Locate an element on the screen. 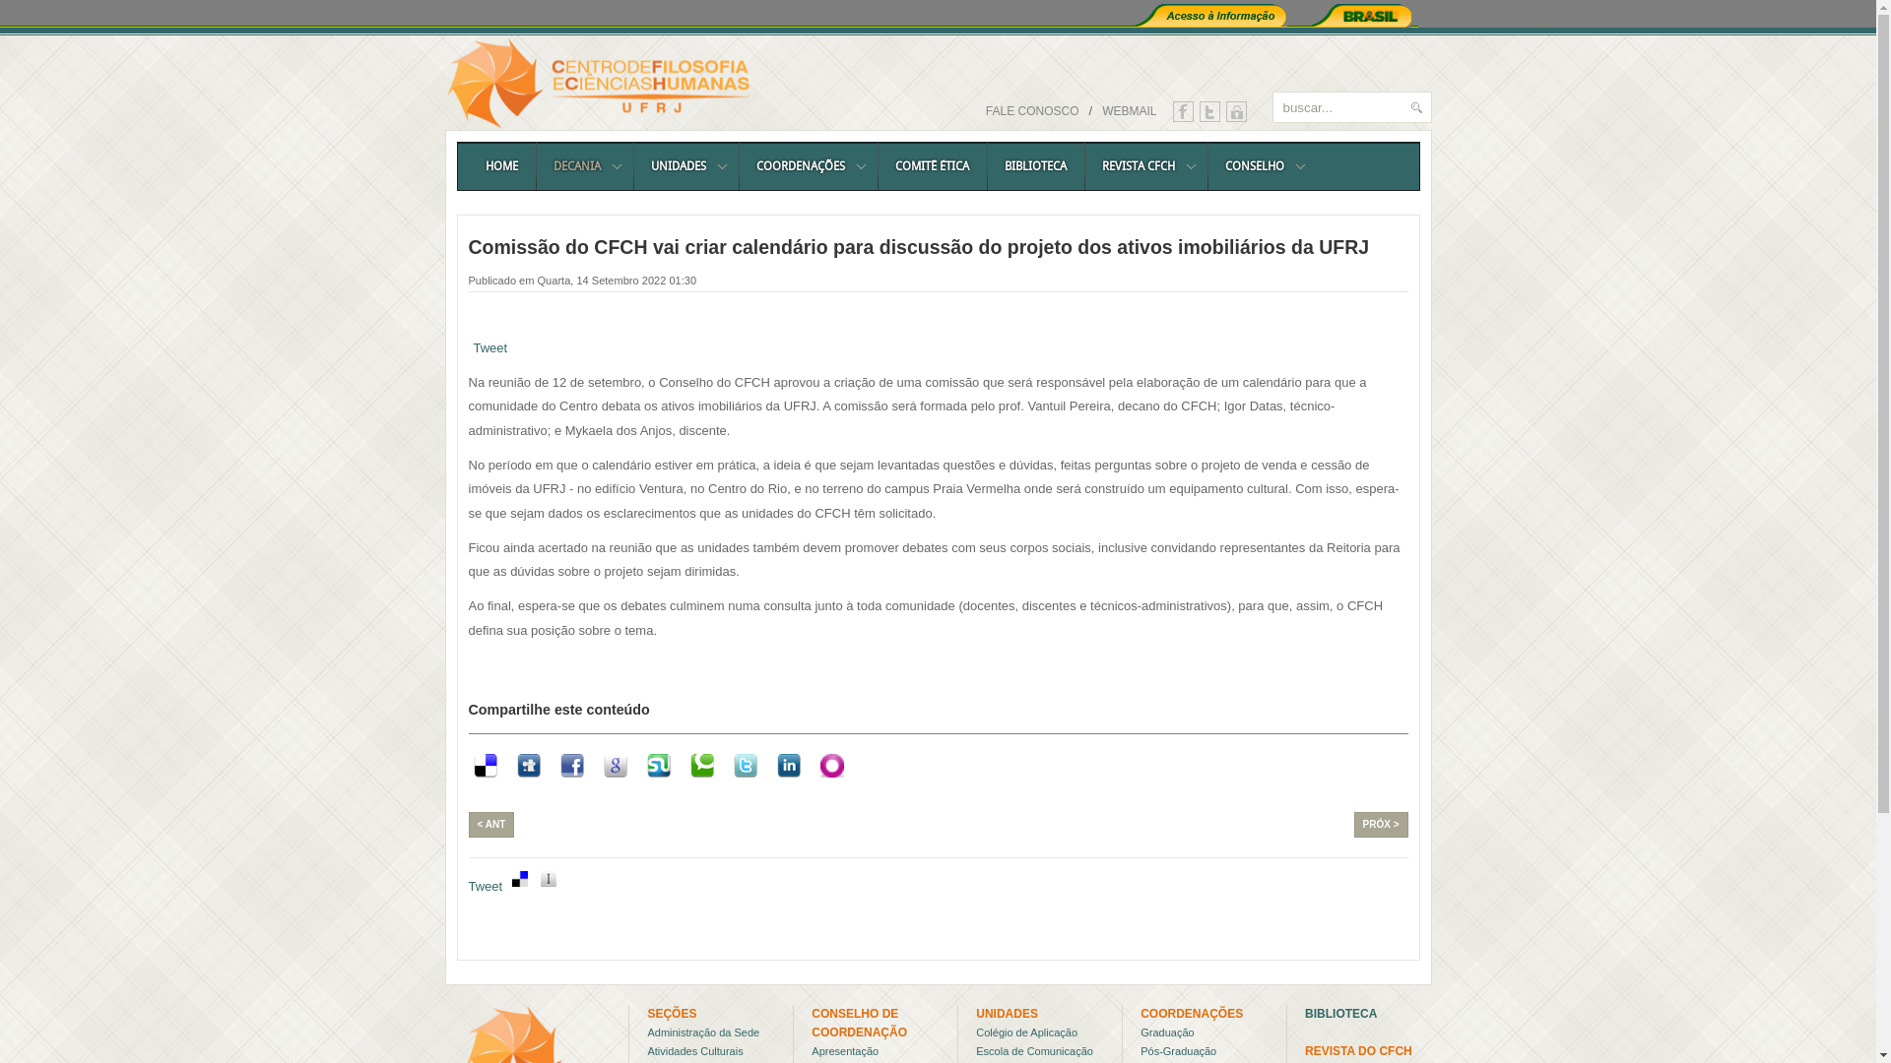 The height and width of the screenshot is (1063, 1891). FALE CONOSCO is located at coordinates (1028, 111).